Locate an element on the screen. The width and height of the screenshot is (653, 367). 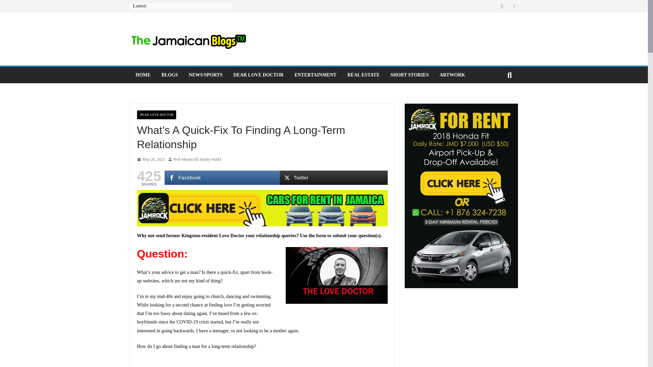
A fine collection of stories written by Jamaicans is located at coordinates (409, 75).